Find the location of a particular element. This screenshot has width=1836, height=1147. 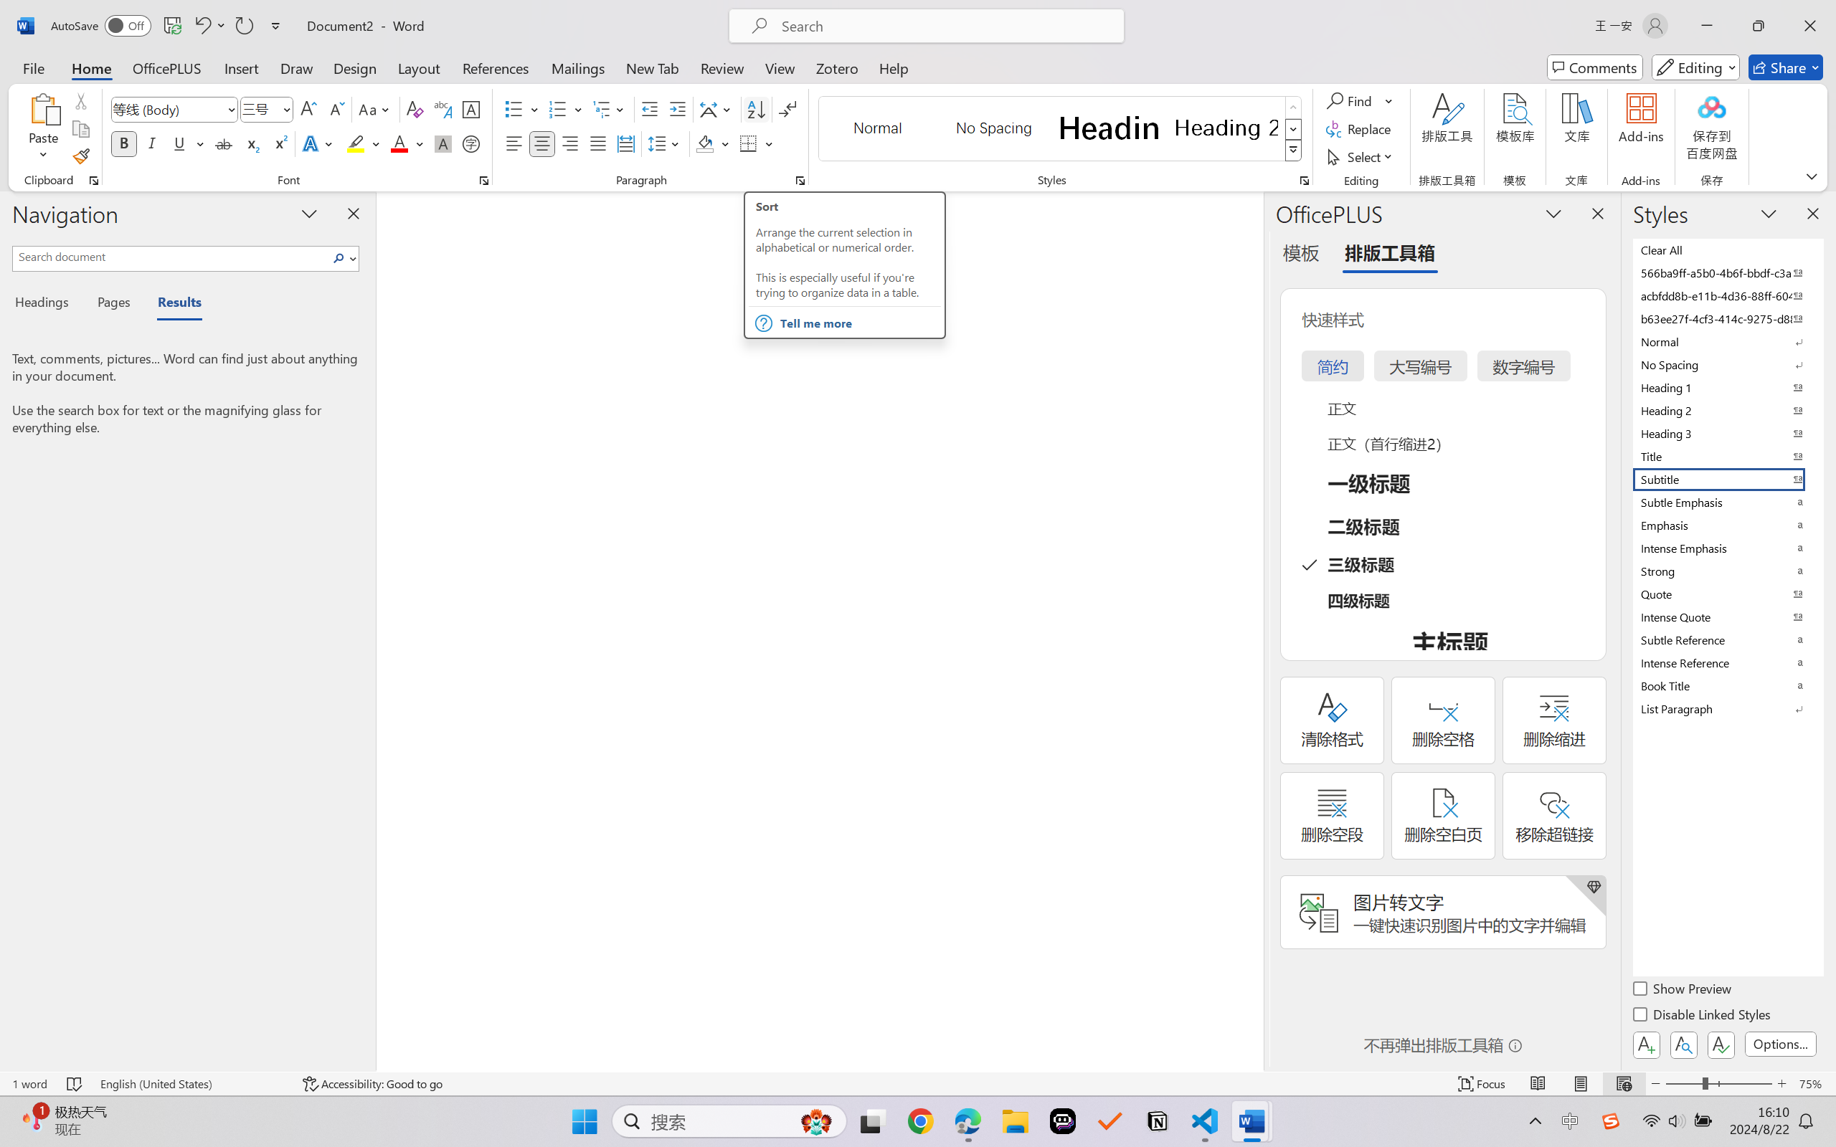

Terminal 2 Python is located at coordinates (1794, 886).